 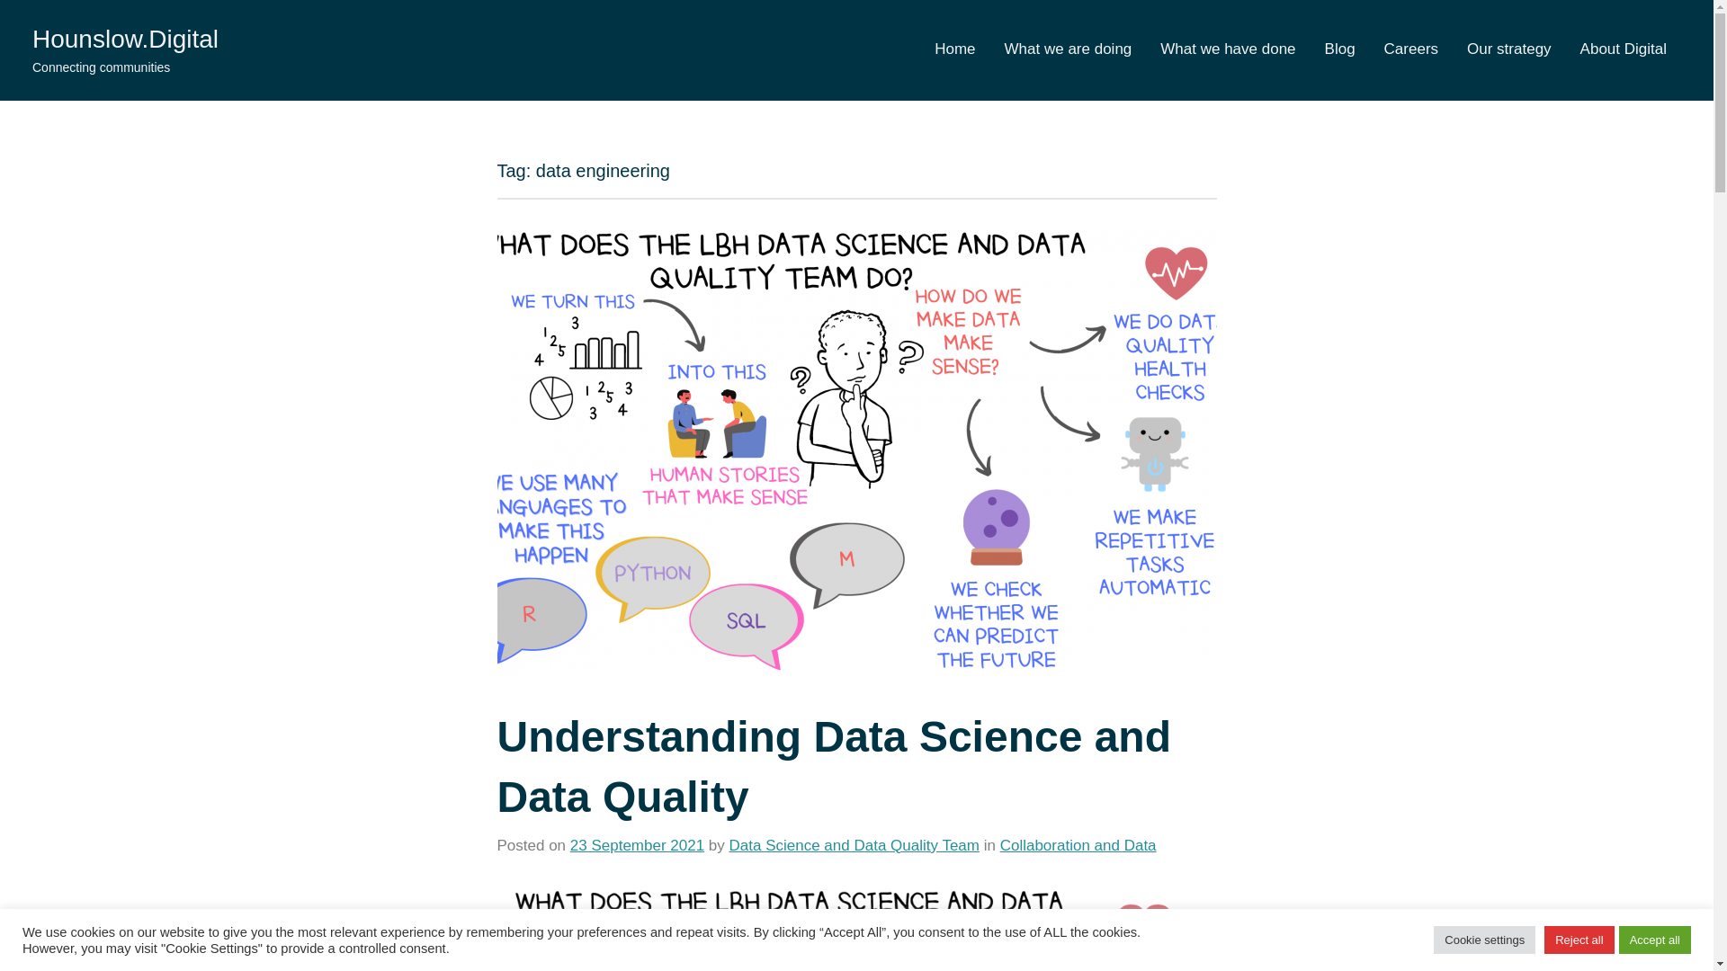 What do you see at coordinates (1484, 940) in the screenshot?
I see `Cookie settings` at bounding box center [1484, 940].